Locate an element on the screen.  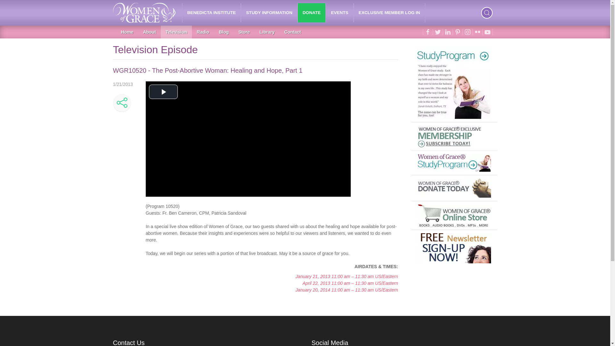
Home is located at coordinates (127, 32).